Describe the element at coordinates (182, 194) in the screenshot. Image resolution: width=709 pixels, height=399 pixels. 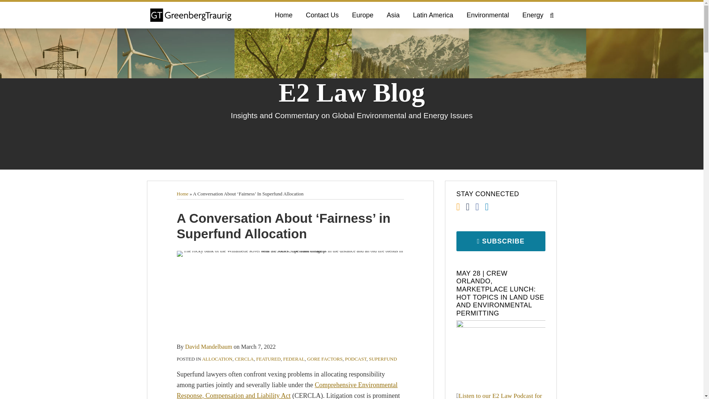
I see `Home` at that location.